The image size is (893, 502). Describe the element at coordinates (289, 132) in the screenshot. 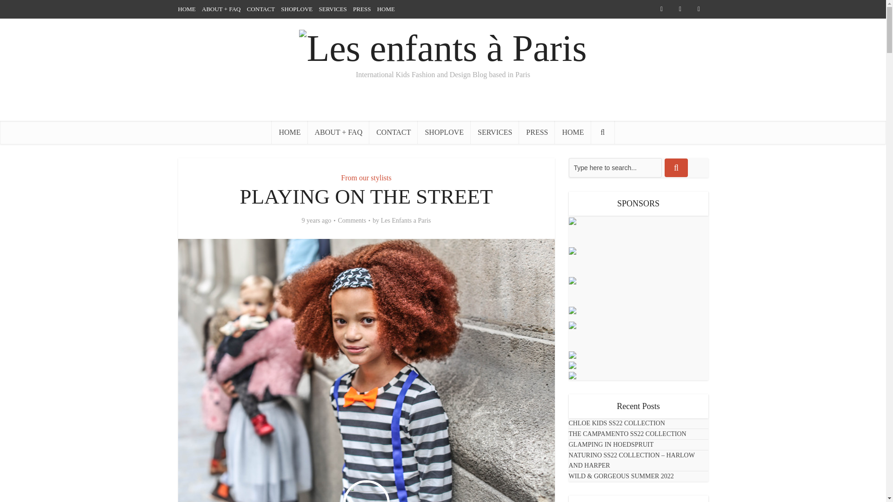

I see `HOME` at that location.